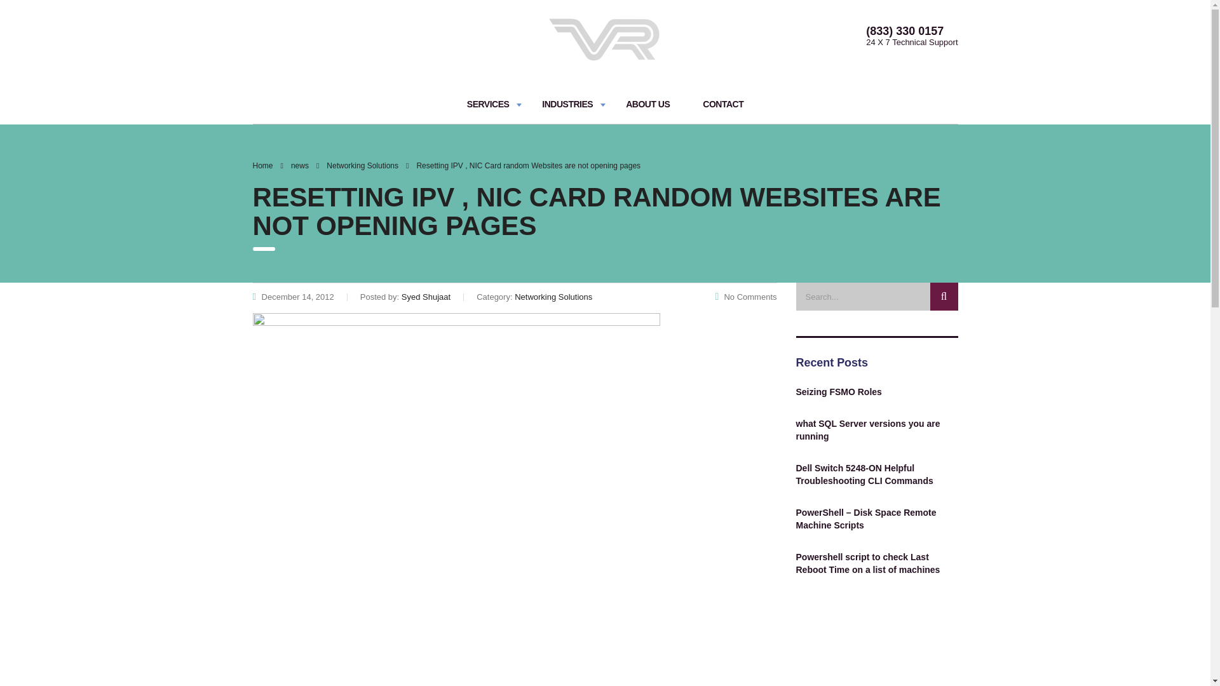  I want to click on CONTACT, so click(723, 104).